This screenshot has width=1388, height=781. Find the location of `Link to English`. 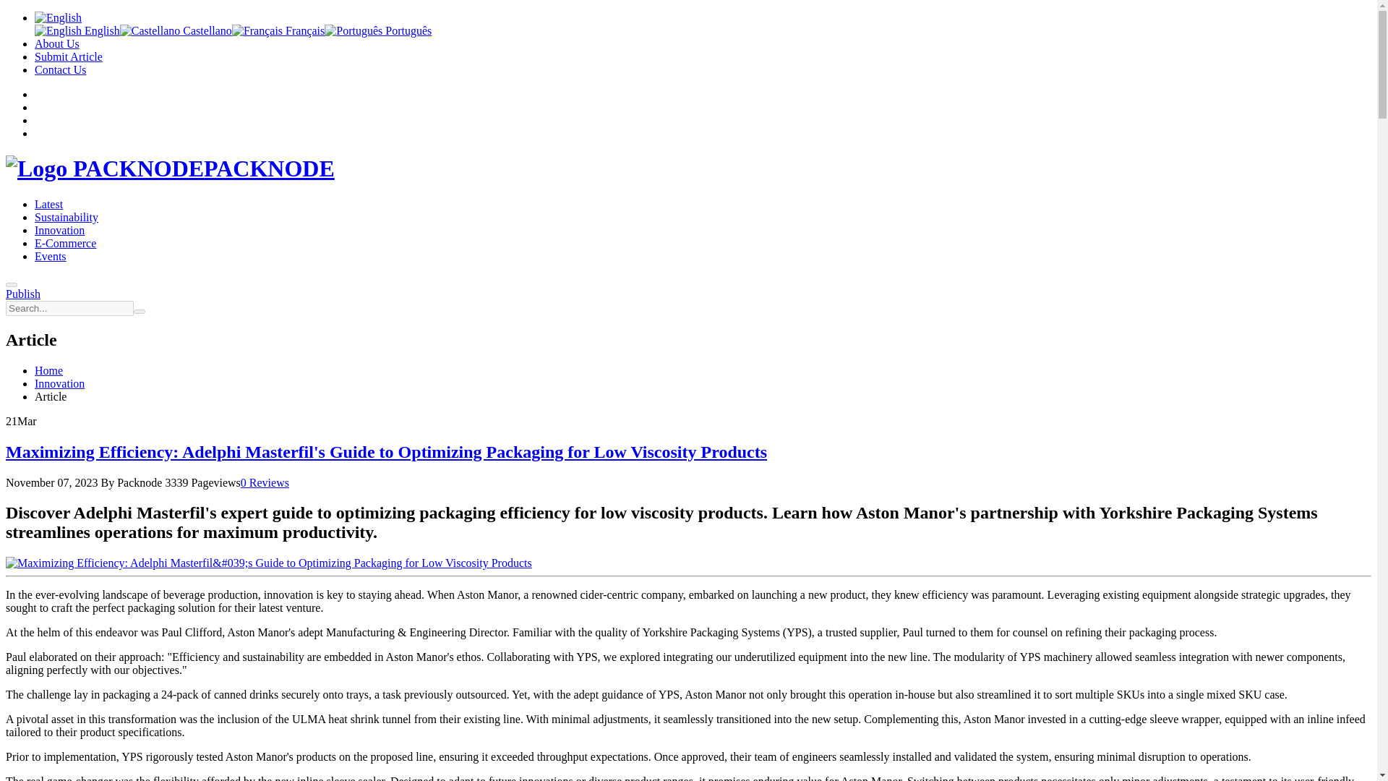

Link to English is located at coordinates (77, 30).